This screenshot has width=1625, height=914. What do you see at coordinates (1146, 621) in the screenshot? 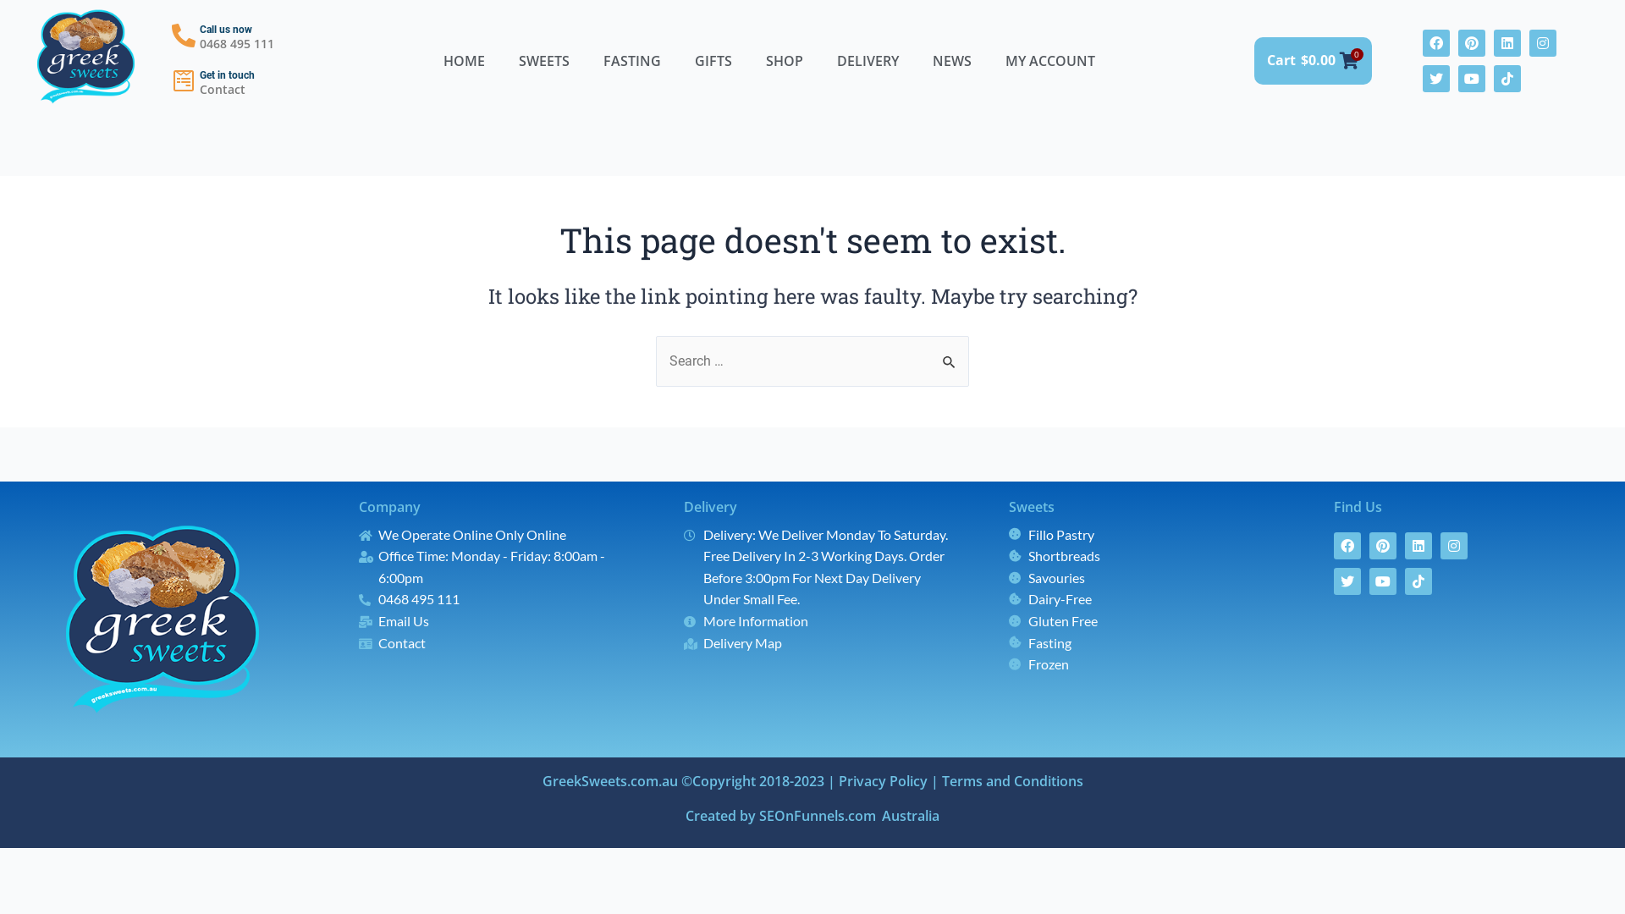
I see `Gluten Free` at bounding box center [1146, 621].